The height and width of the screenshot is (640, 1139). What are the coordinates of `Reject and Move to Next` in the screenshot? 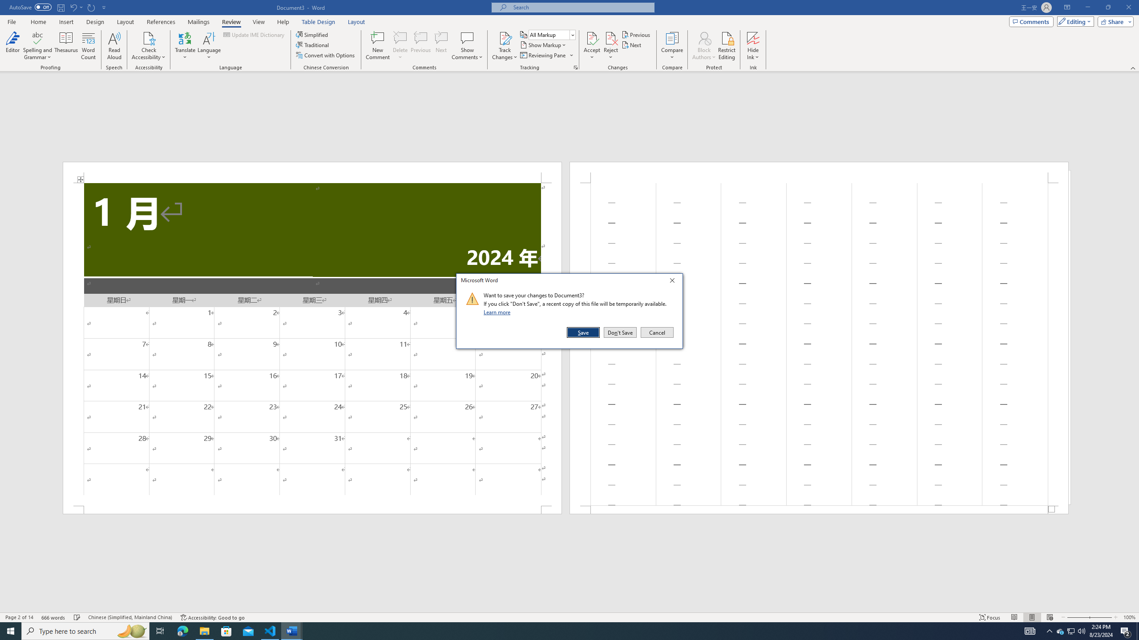 It's located at (611, 38).